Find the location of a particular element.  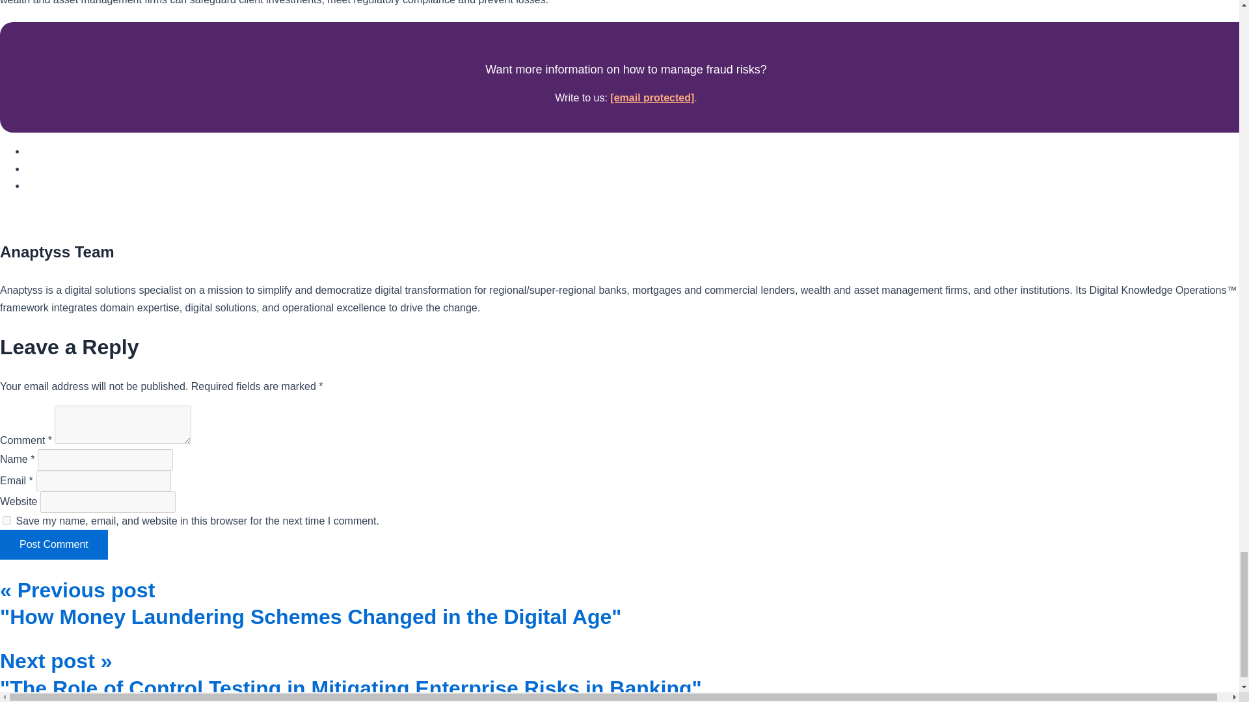

How Money Laundering Schemes Changed in the Digital Age is located at coordinates (310, 603).